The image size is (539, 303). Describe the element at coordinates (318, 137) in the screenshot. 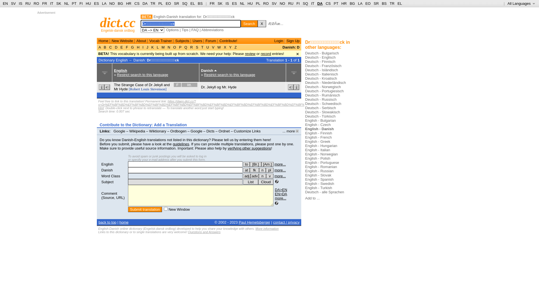

I see `English - French` at that location.